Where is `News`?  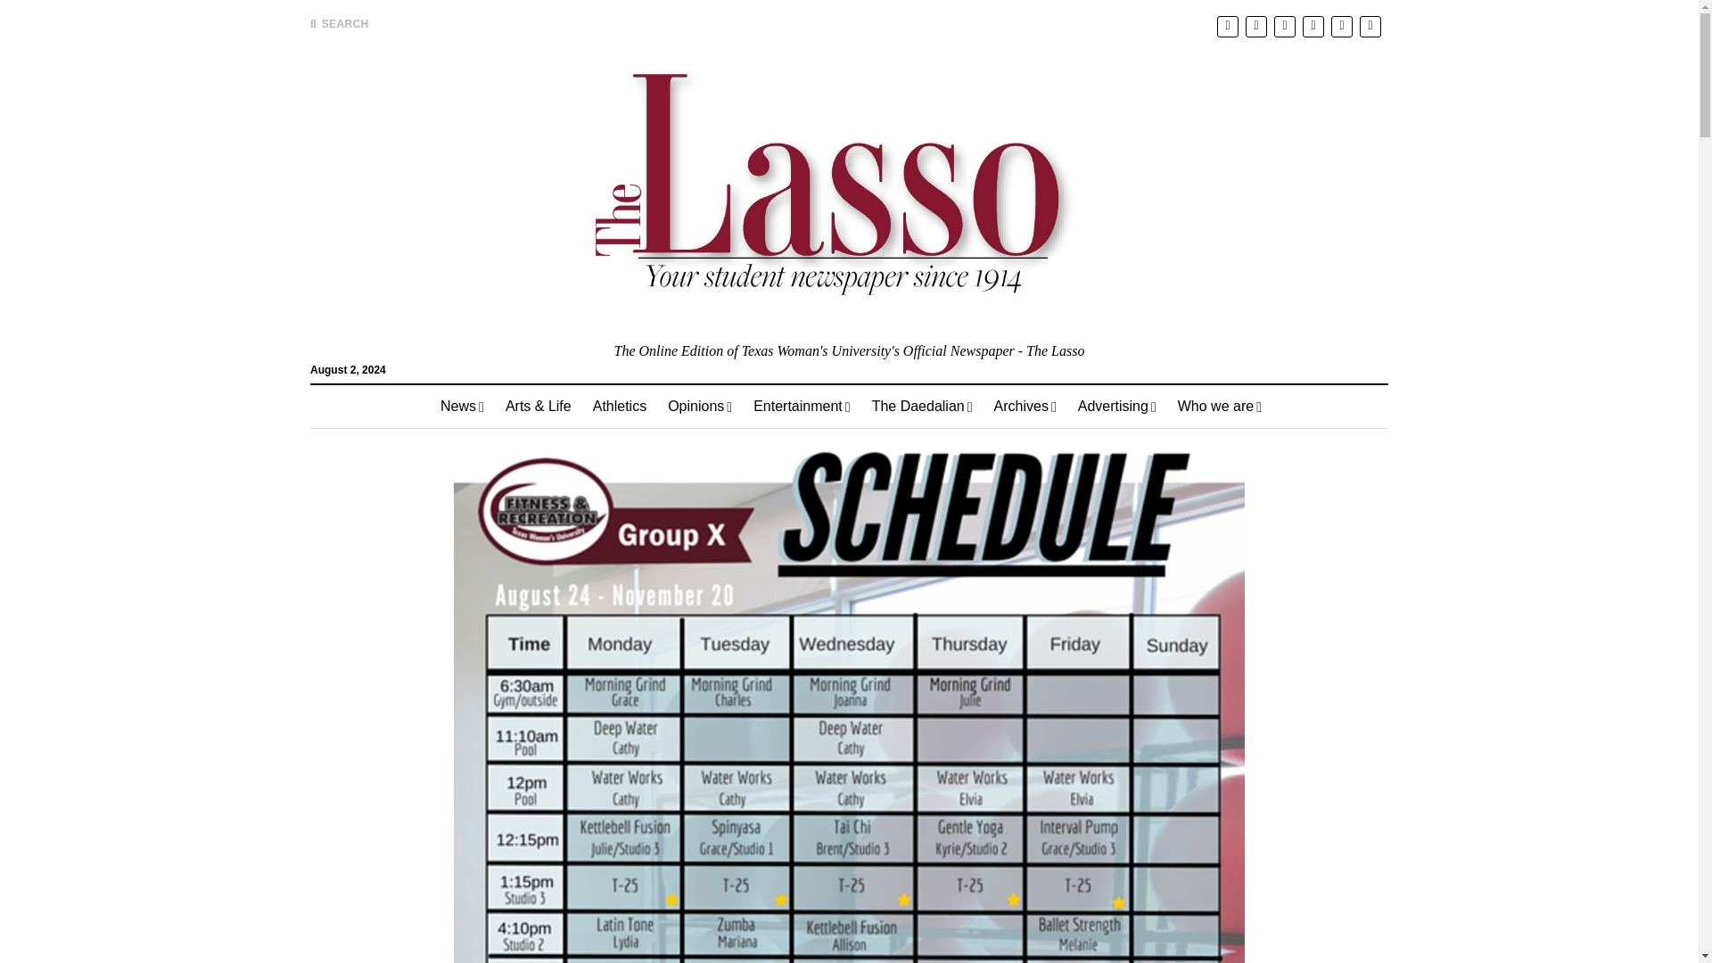
News is located at coordinates (462, 407).